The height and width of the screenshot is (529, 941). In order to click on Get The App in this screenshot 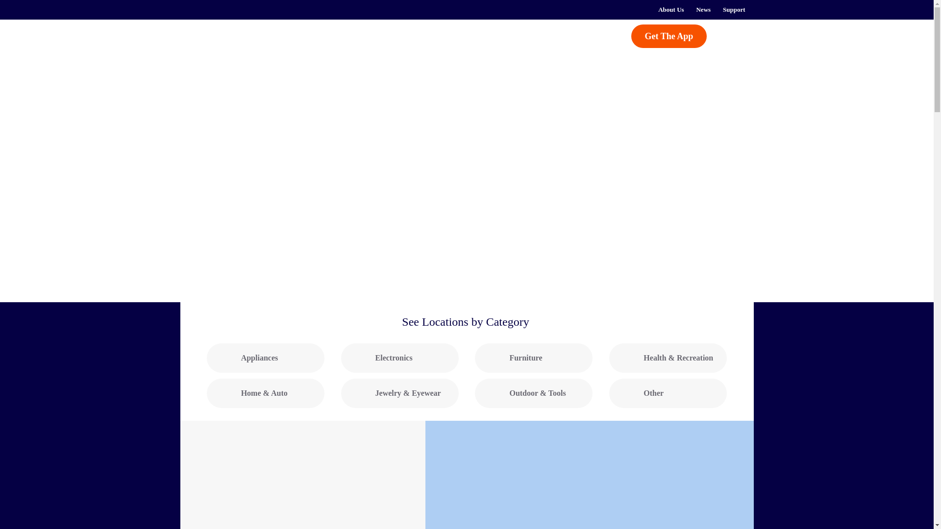, I will do `click(669, 36)`.